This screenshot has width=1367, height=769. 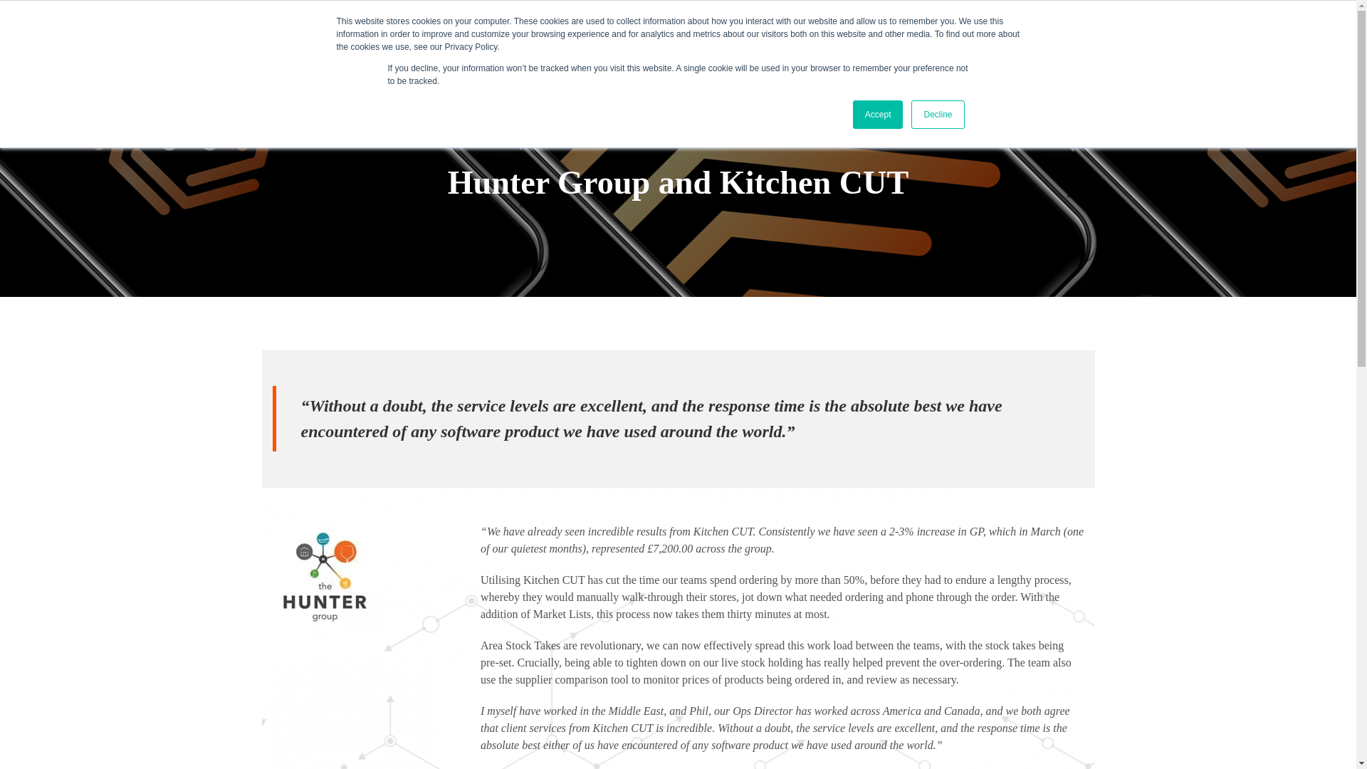 What do you see at coordinates (937, 115) in the screenshot?
I see `Decline` at bounding box center [937, 115].